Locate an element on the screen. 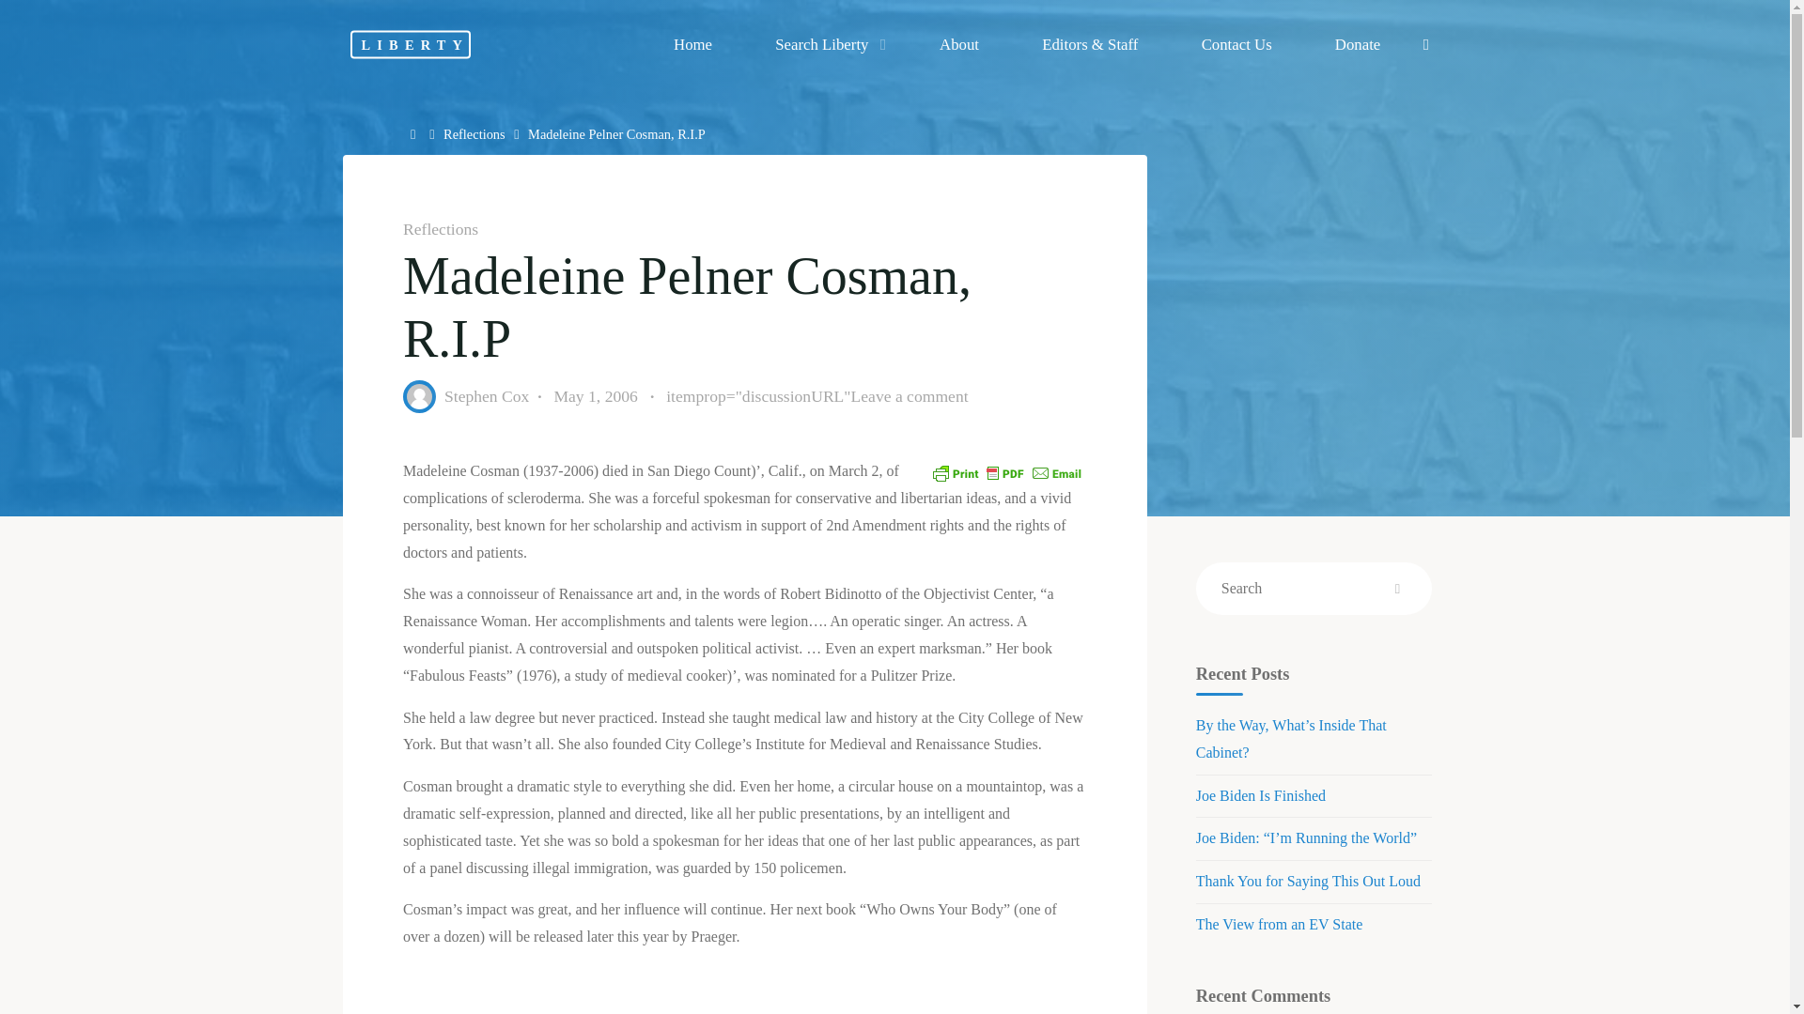  About is located at coordinates (958, 44).